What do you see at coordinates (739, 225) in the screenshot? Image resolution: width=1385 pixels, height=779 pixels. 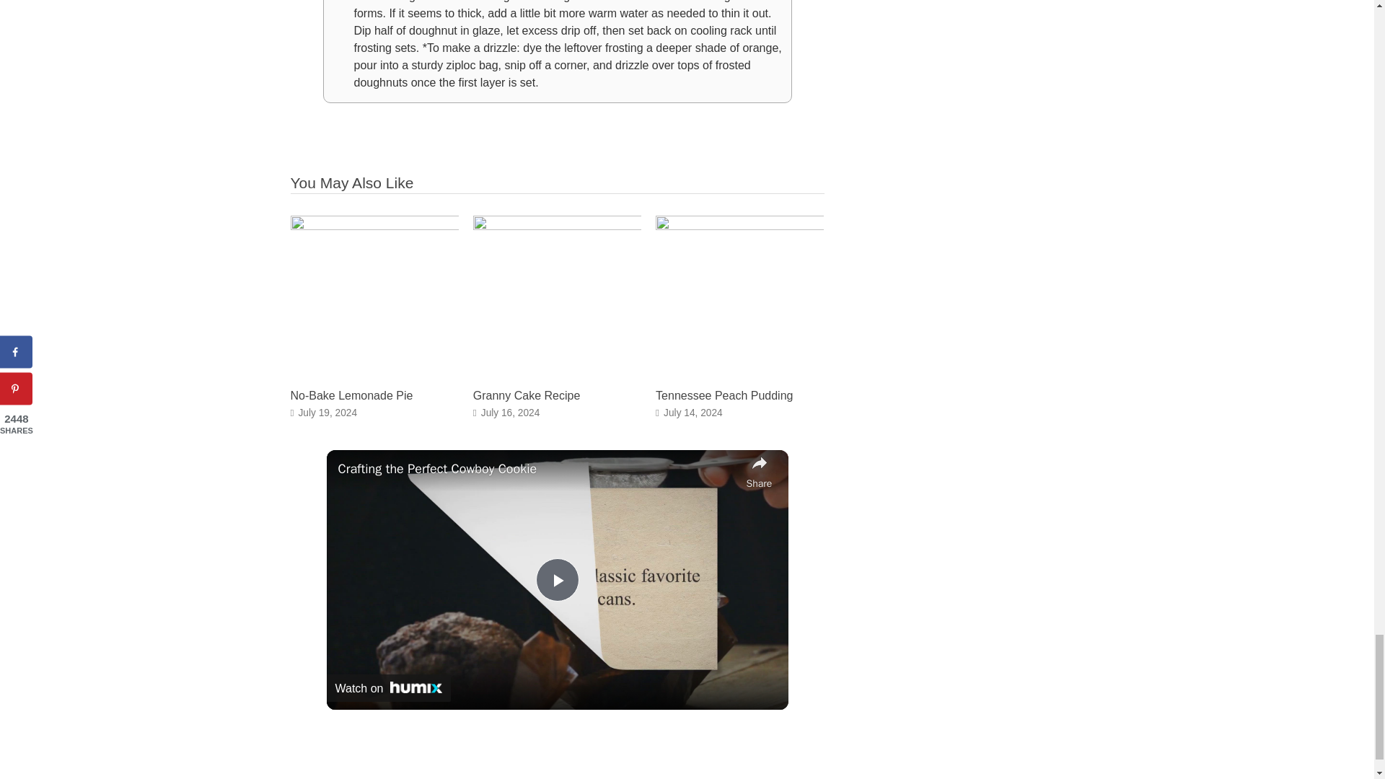 I see `Tennessee Peach Pudding` at bounding box center [739, 225].